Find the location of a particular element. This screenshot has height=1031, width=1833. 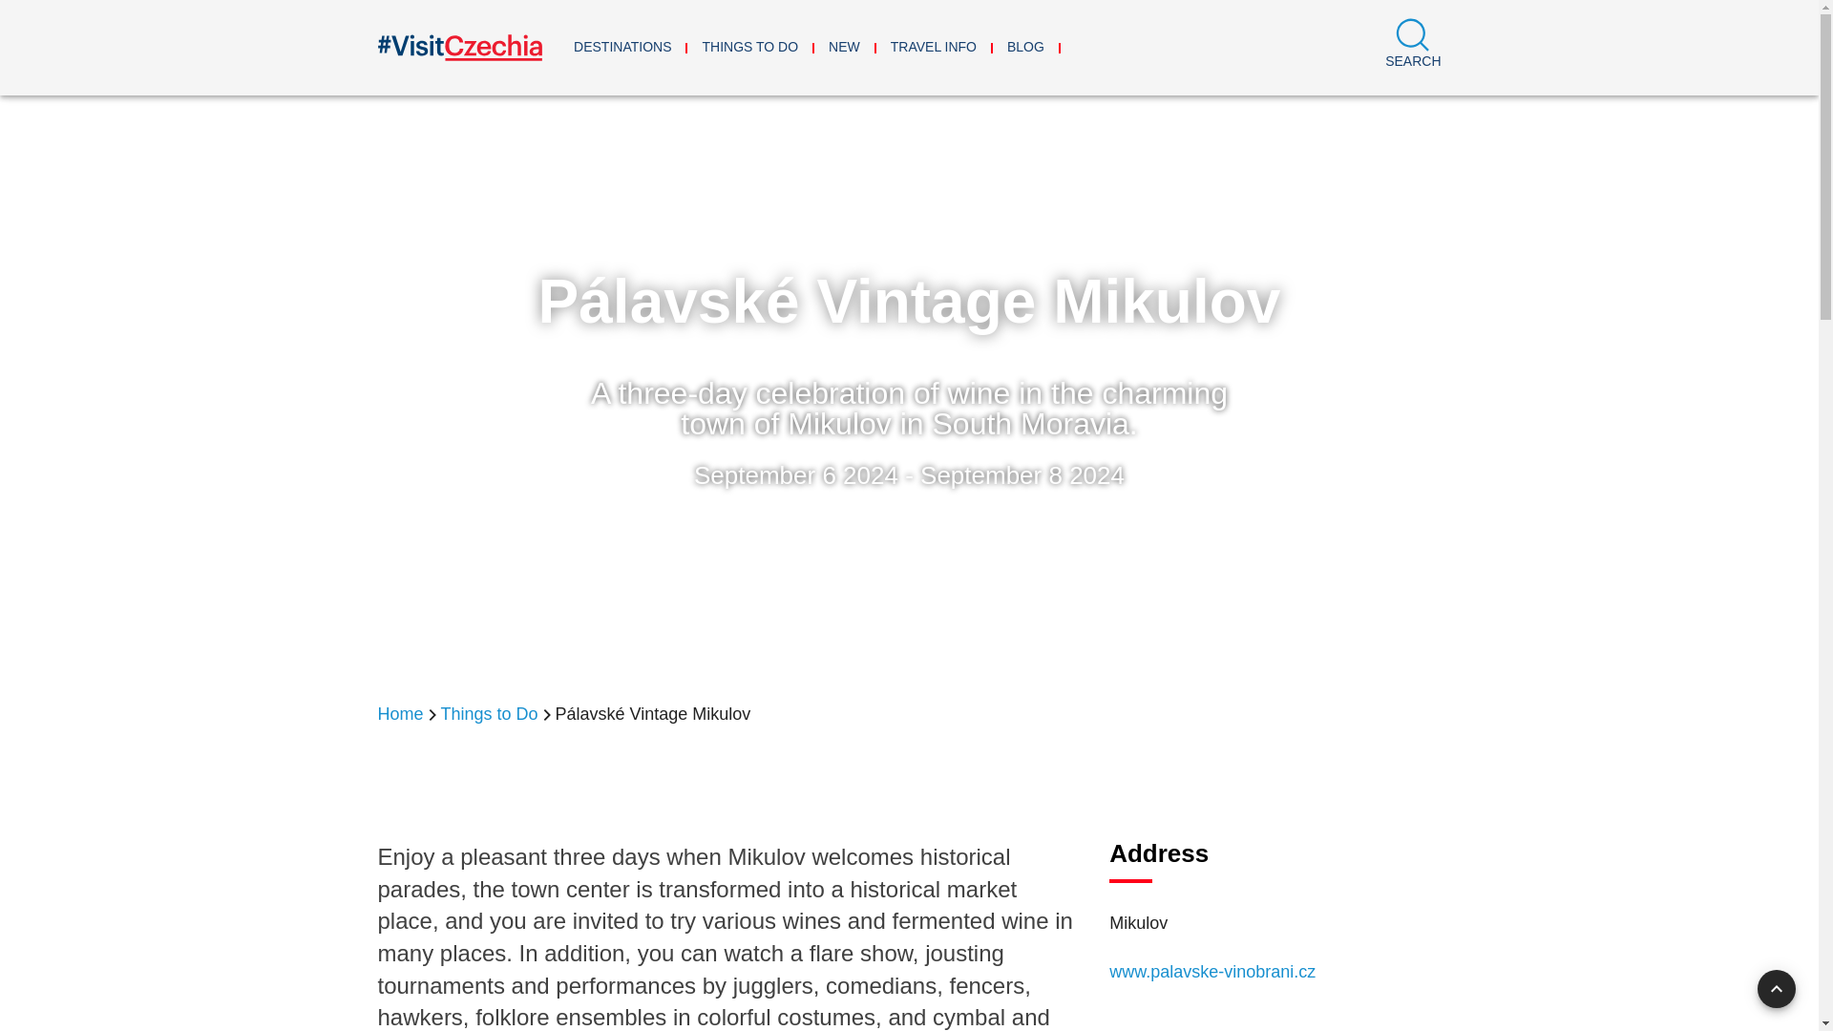

TRAVEL INFO is located at coordinates (934, 48).